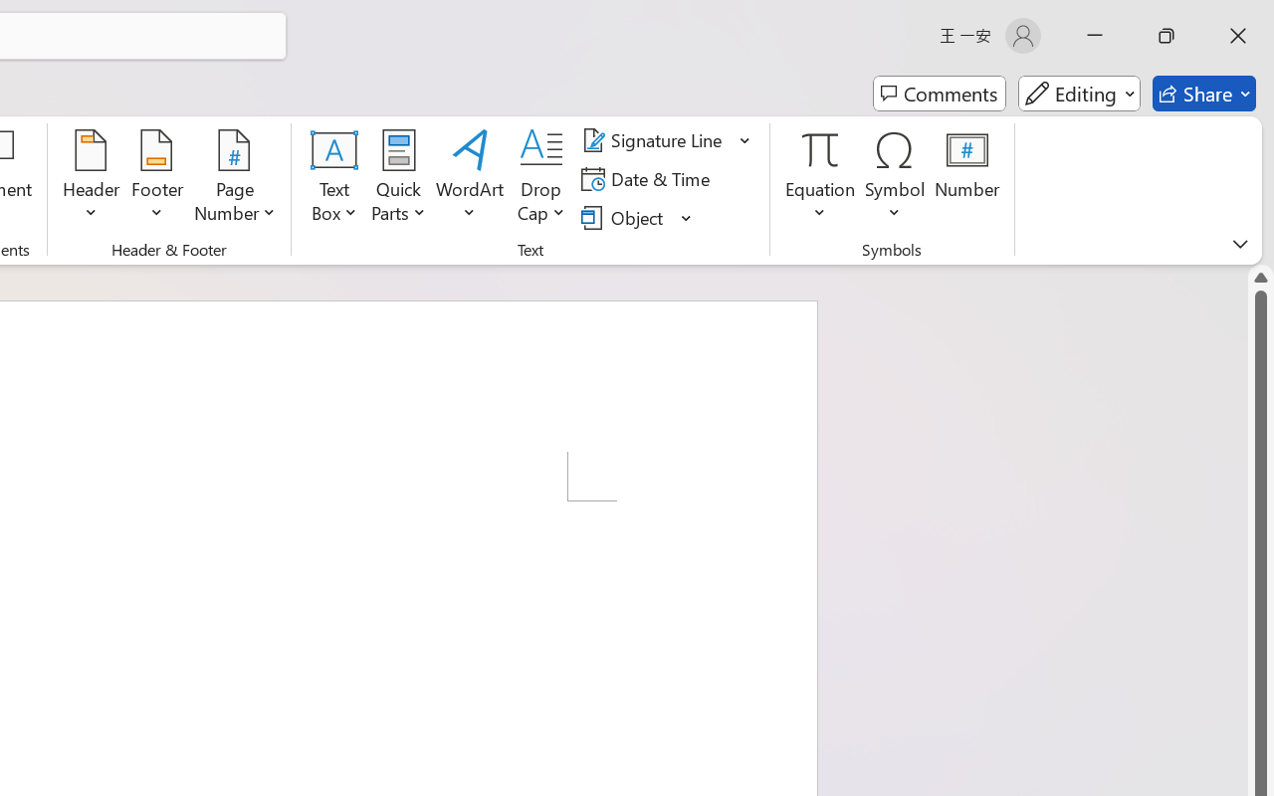 Image resolution: width=1274 pixels, height=796 pixels. I want to click on Quick Parts, so click(398, 179).